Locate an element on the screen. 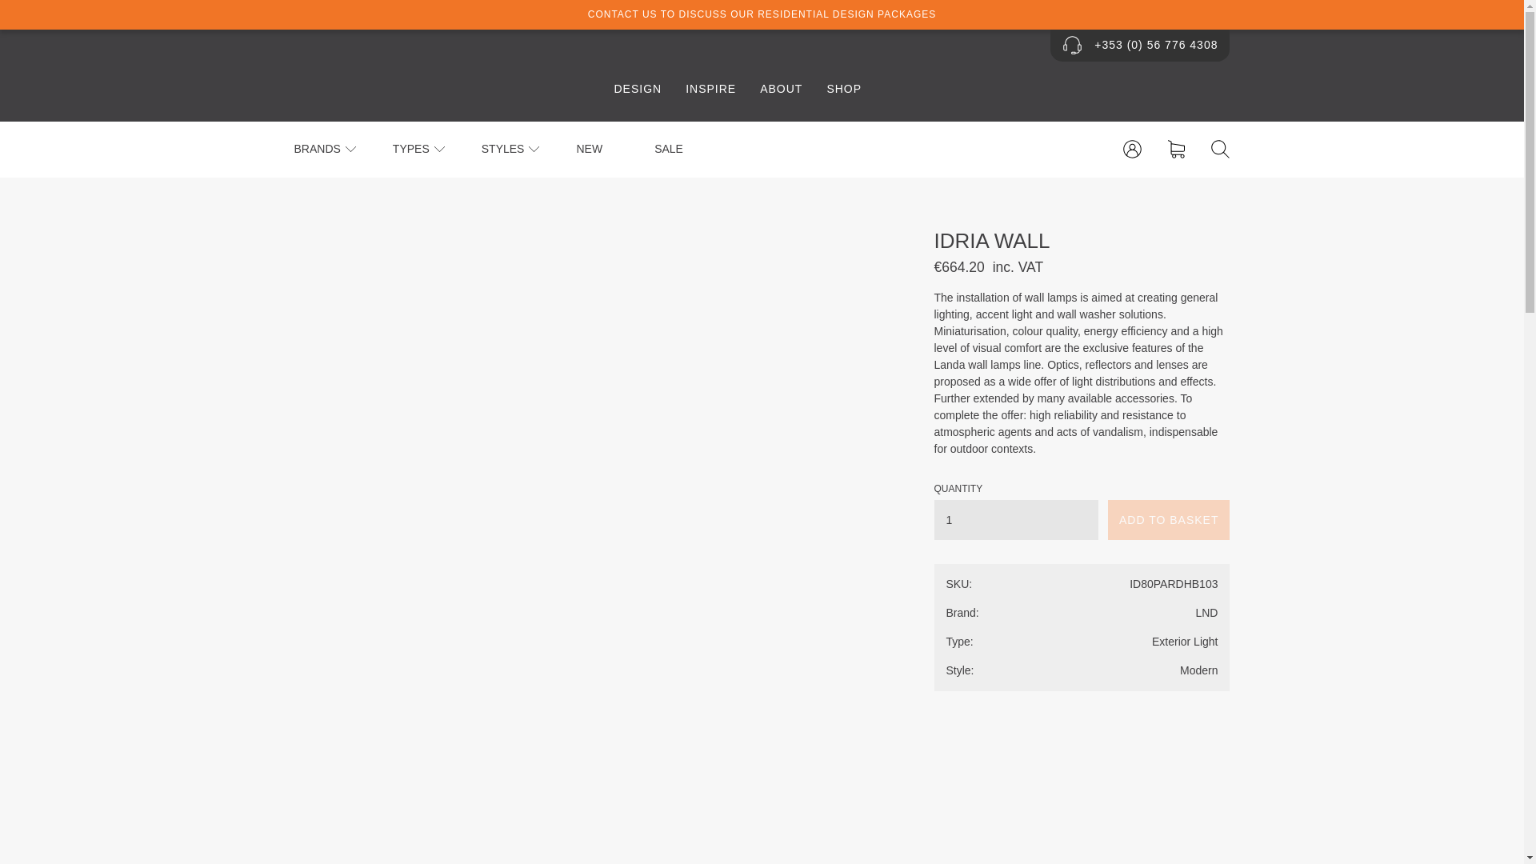 This screenshot has width=1536, height=864. View your shopping cart is located at coordinates (1176, 149).